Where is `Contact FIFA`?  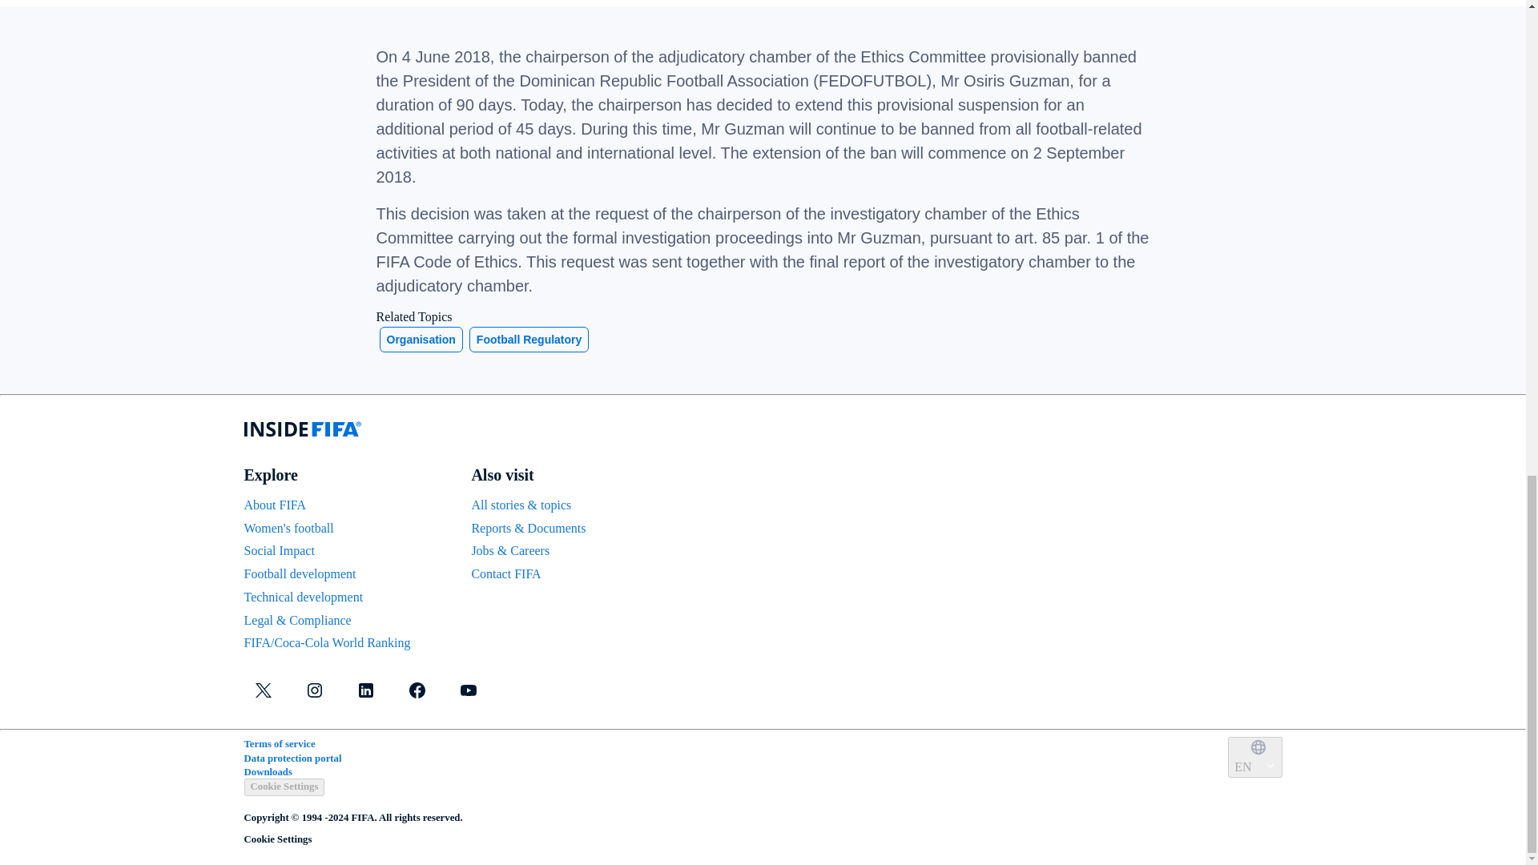 Contact FIFA is located at coordinates (505, 573).